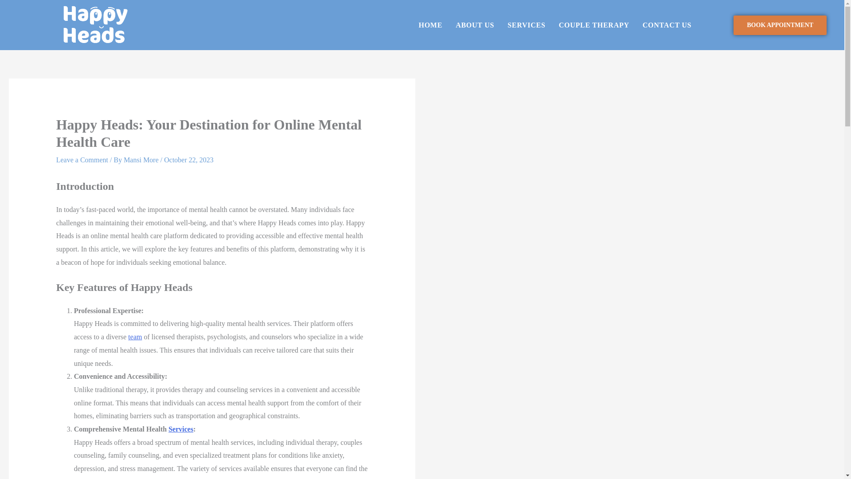 The image size is (851, 479). What do you see at coordinates (594, 25) in the screenshot?
I see `COUPLE THERAPY` at bounding box center [594, 25].